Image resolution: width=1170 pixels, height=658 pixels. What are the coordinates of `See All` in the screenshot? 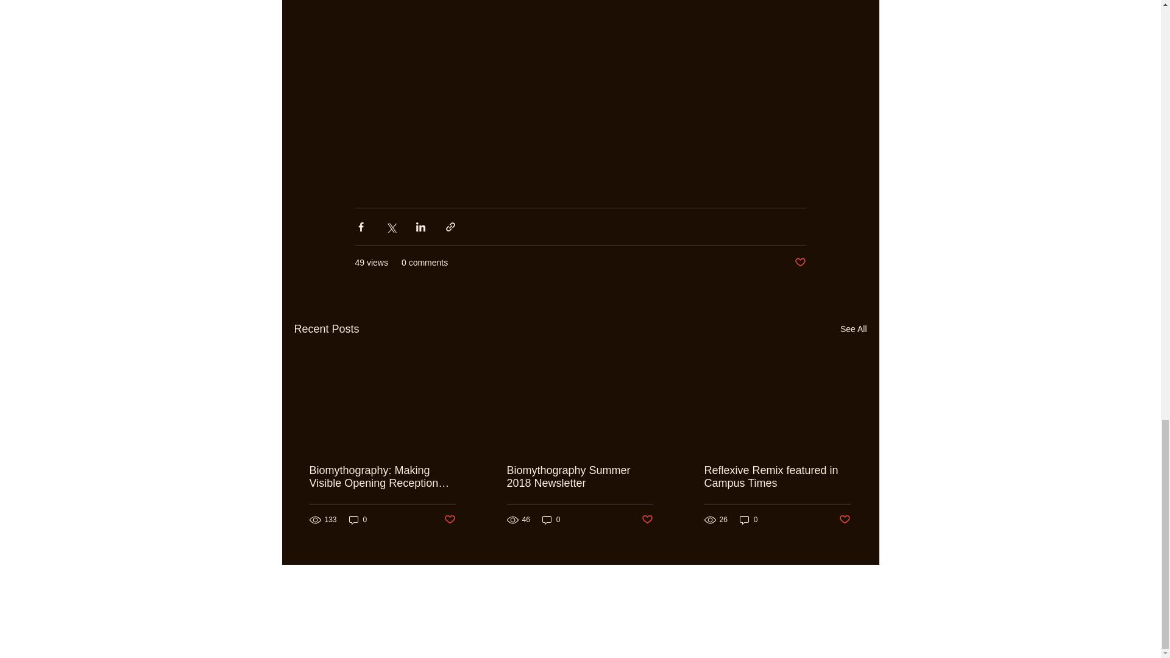 It's located at (853, 329).